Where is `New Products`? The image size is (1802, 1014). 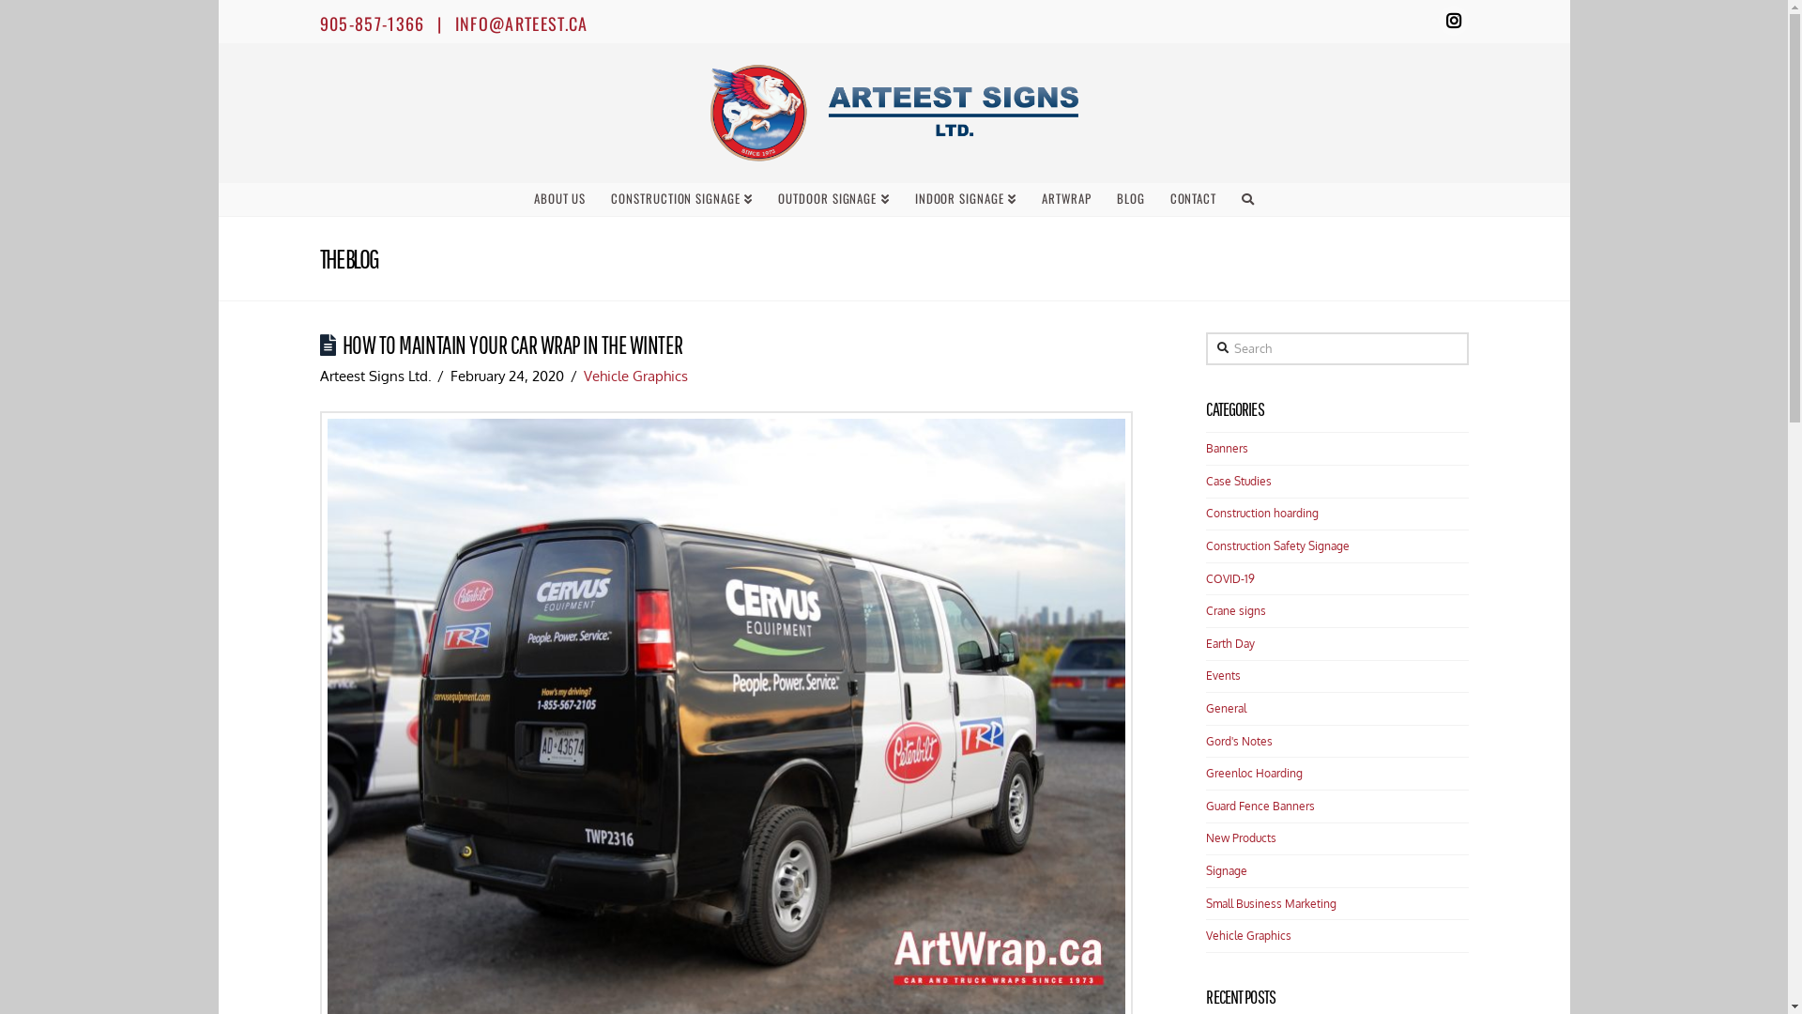
New Products is located at coordinates (1241, 838).